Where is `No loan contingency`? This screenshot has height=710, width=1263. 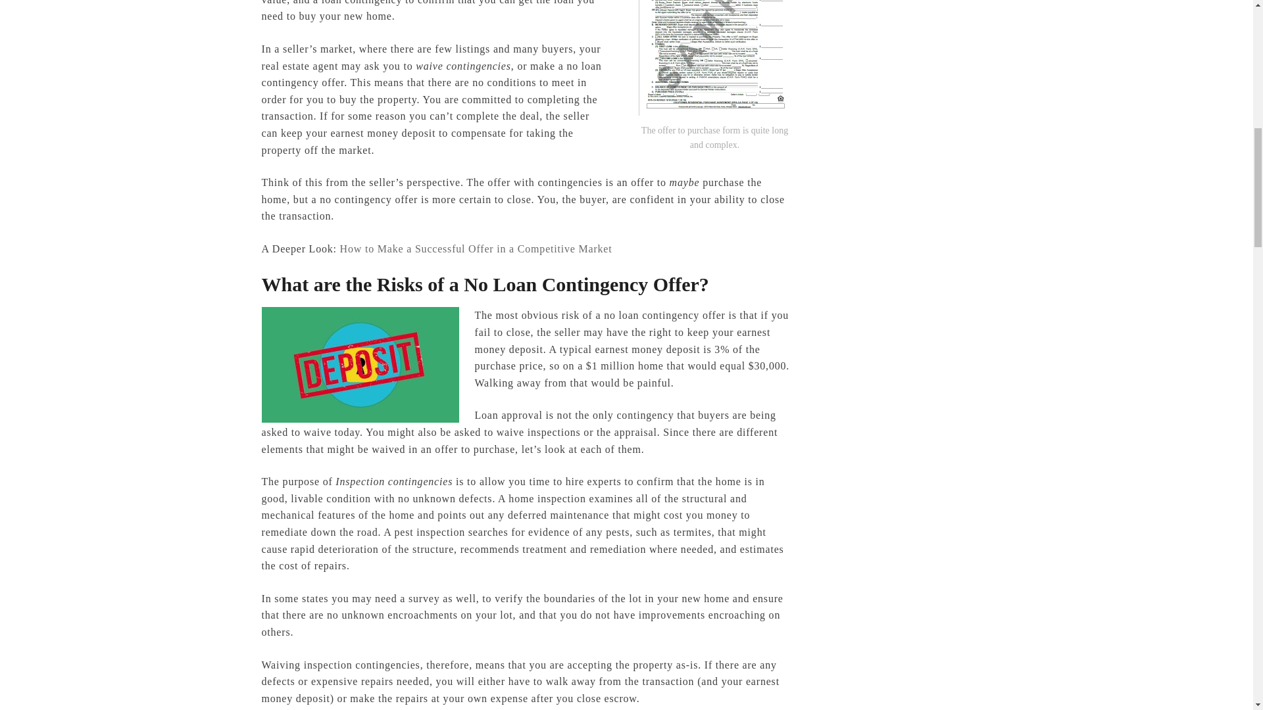 No loan contingency is located at coordinates (360, 364).